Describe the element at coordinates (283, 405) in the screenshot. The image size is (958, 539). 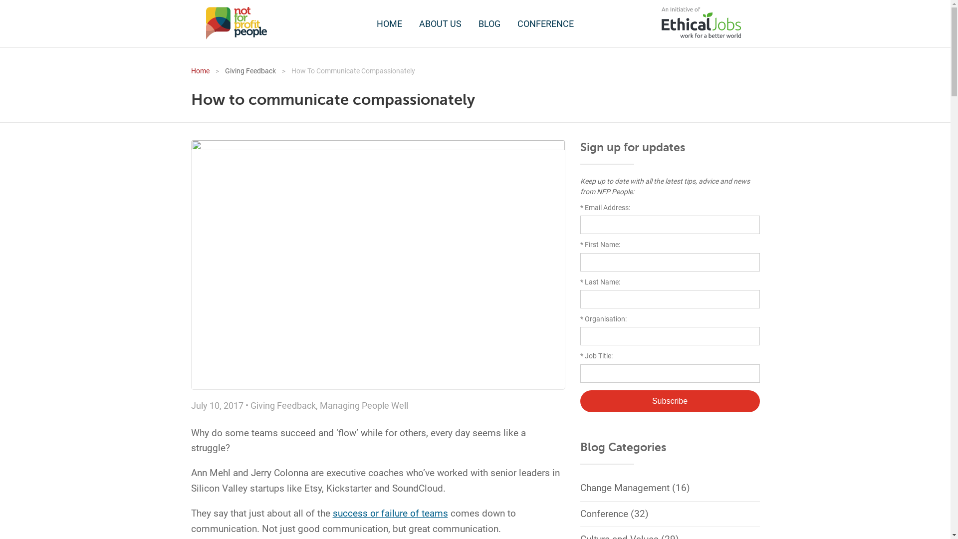
I see `Giving Feedback` at that location.